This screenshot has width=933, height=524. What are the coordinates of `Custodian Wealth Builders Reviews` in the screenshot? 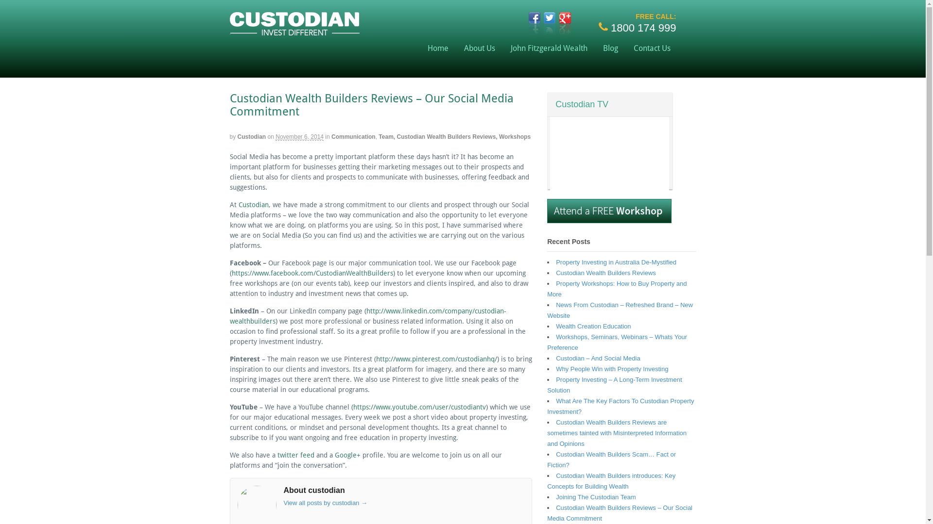 It's located at (606, 273).